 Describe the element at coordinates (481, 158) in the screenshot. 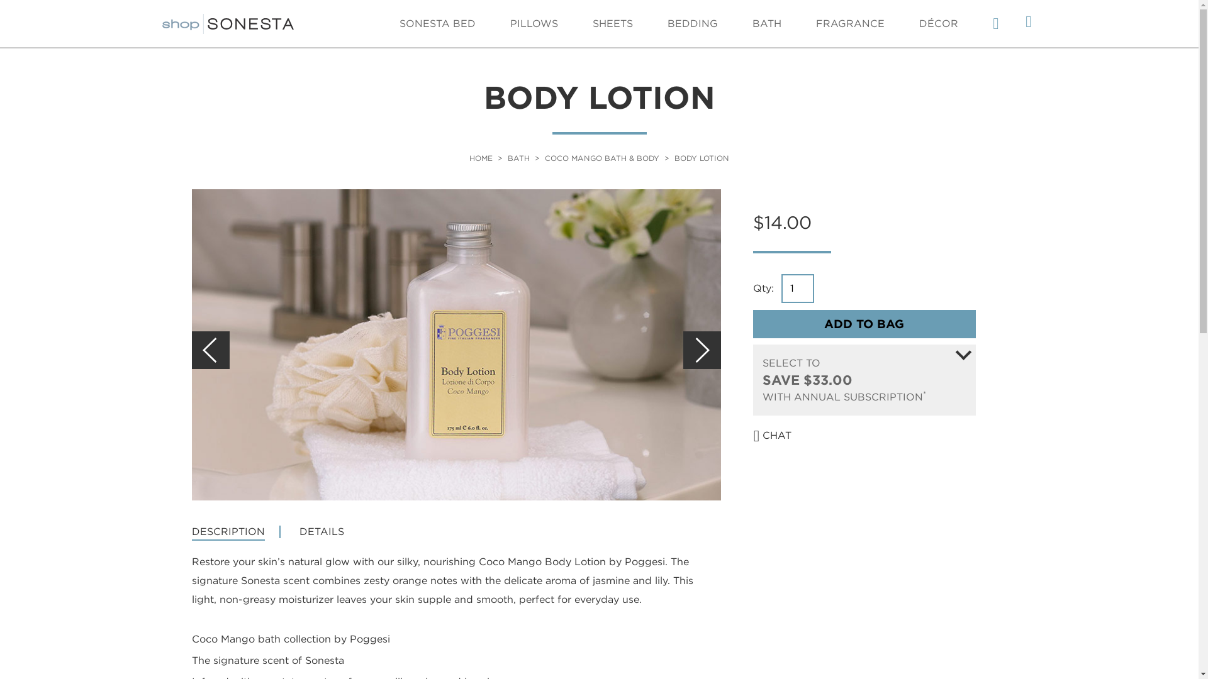

I see `PILLOWS` at that location.